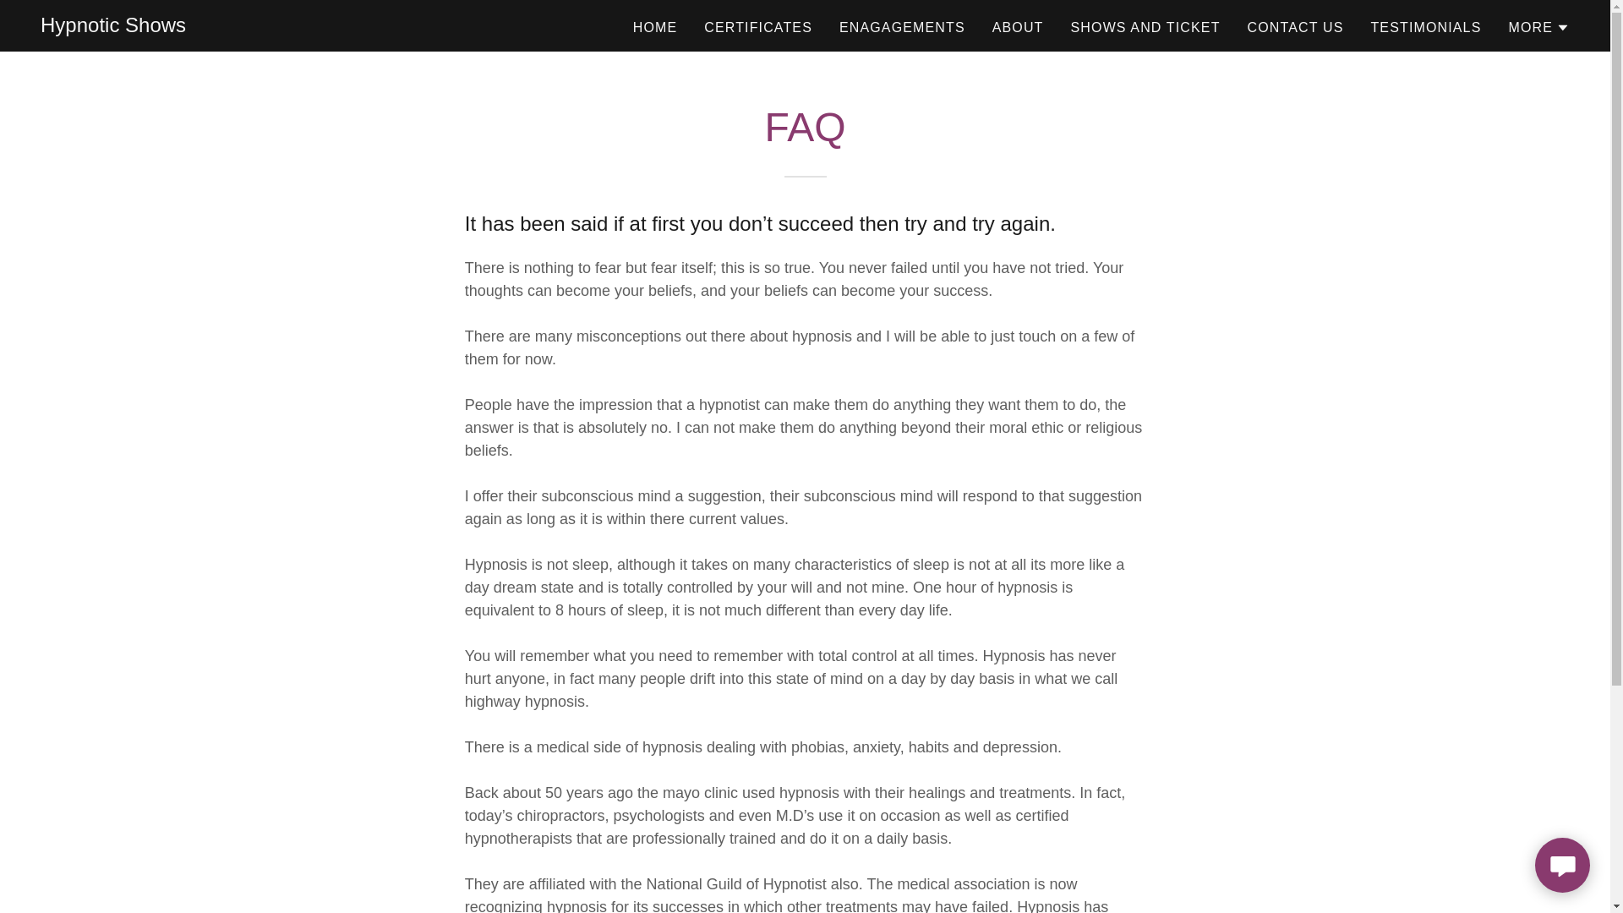 This screenshot has height=913, width=1623. Describe the element at coordinates (1018, 27) in the screenshot. I see `ABOUT` at that location.